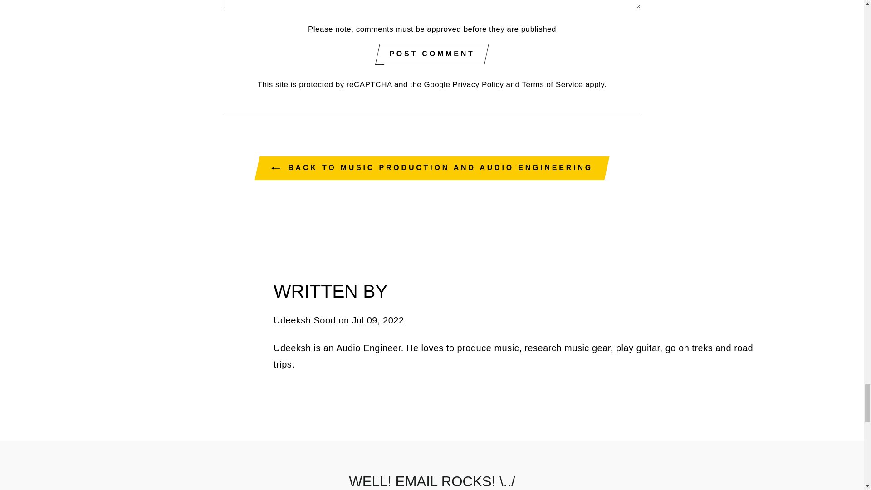 The image size is (871, 490). What do you see at coordinates (478, 84) in the screenshot?
I see `Privacy Policy` at bounding box center [478, 84].